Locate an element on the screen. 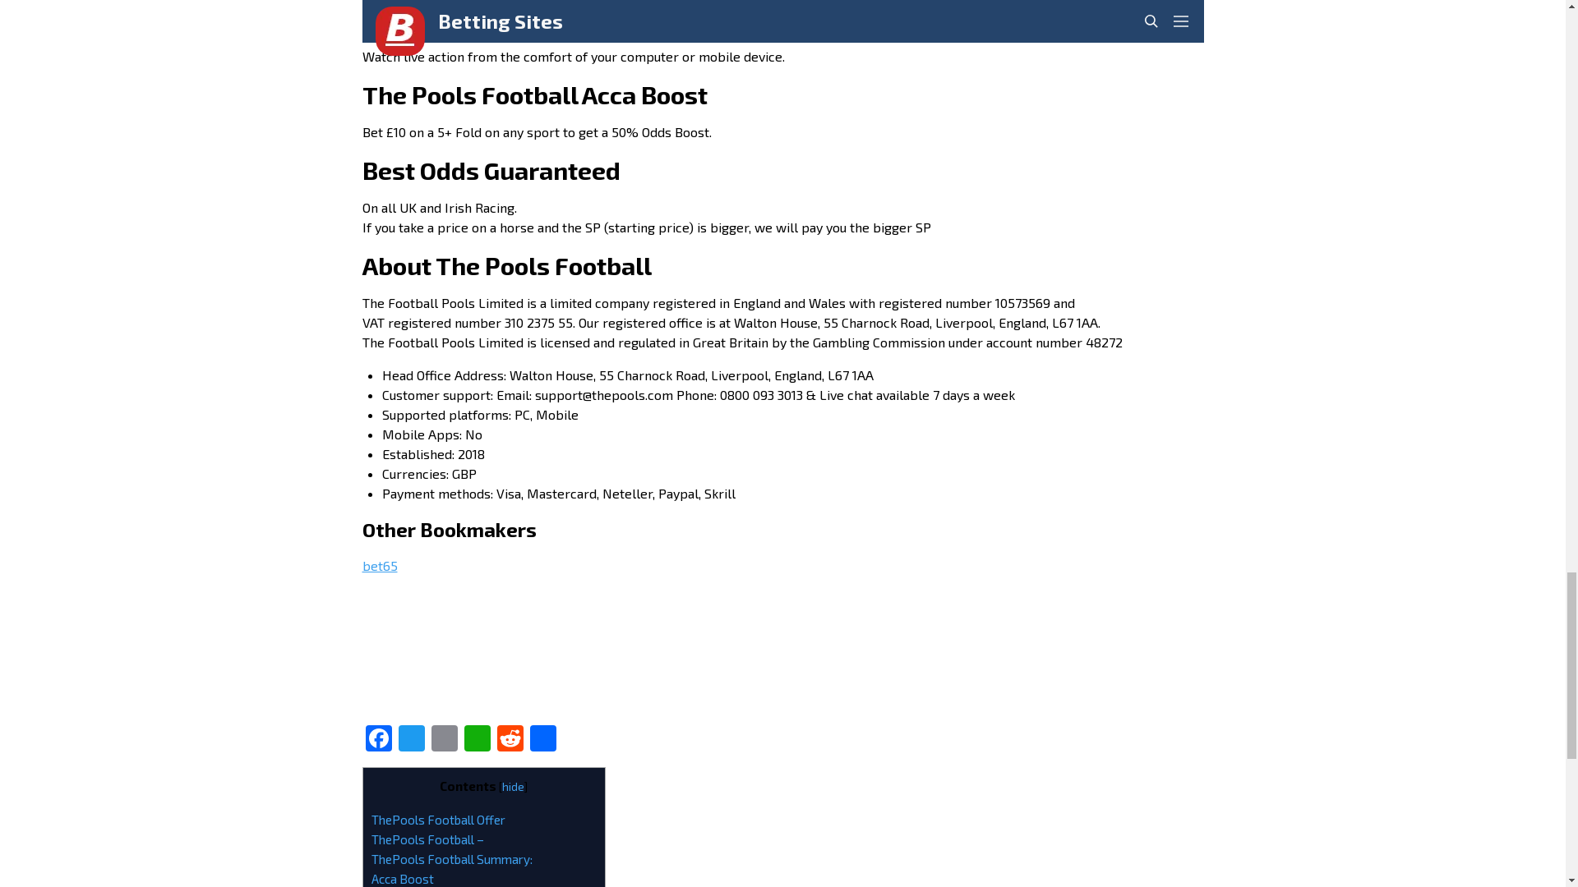 The width and height of the screenshot is (1578, 887). Twitter is located at coordinates (411, 739).